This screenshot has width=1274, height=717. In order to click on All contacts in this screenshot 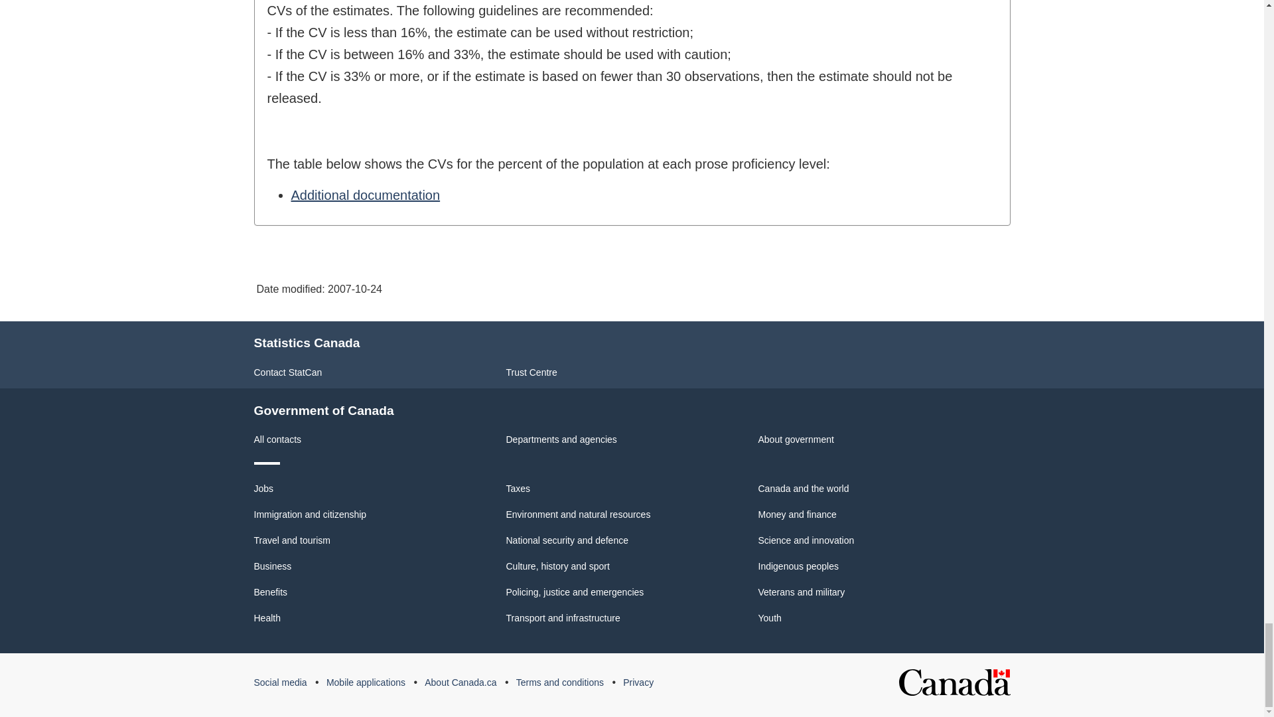, I will do `click(277, 439)`.